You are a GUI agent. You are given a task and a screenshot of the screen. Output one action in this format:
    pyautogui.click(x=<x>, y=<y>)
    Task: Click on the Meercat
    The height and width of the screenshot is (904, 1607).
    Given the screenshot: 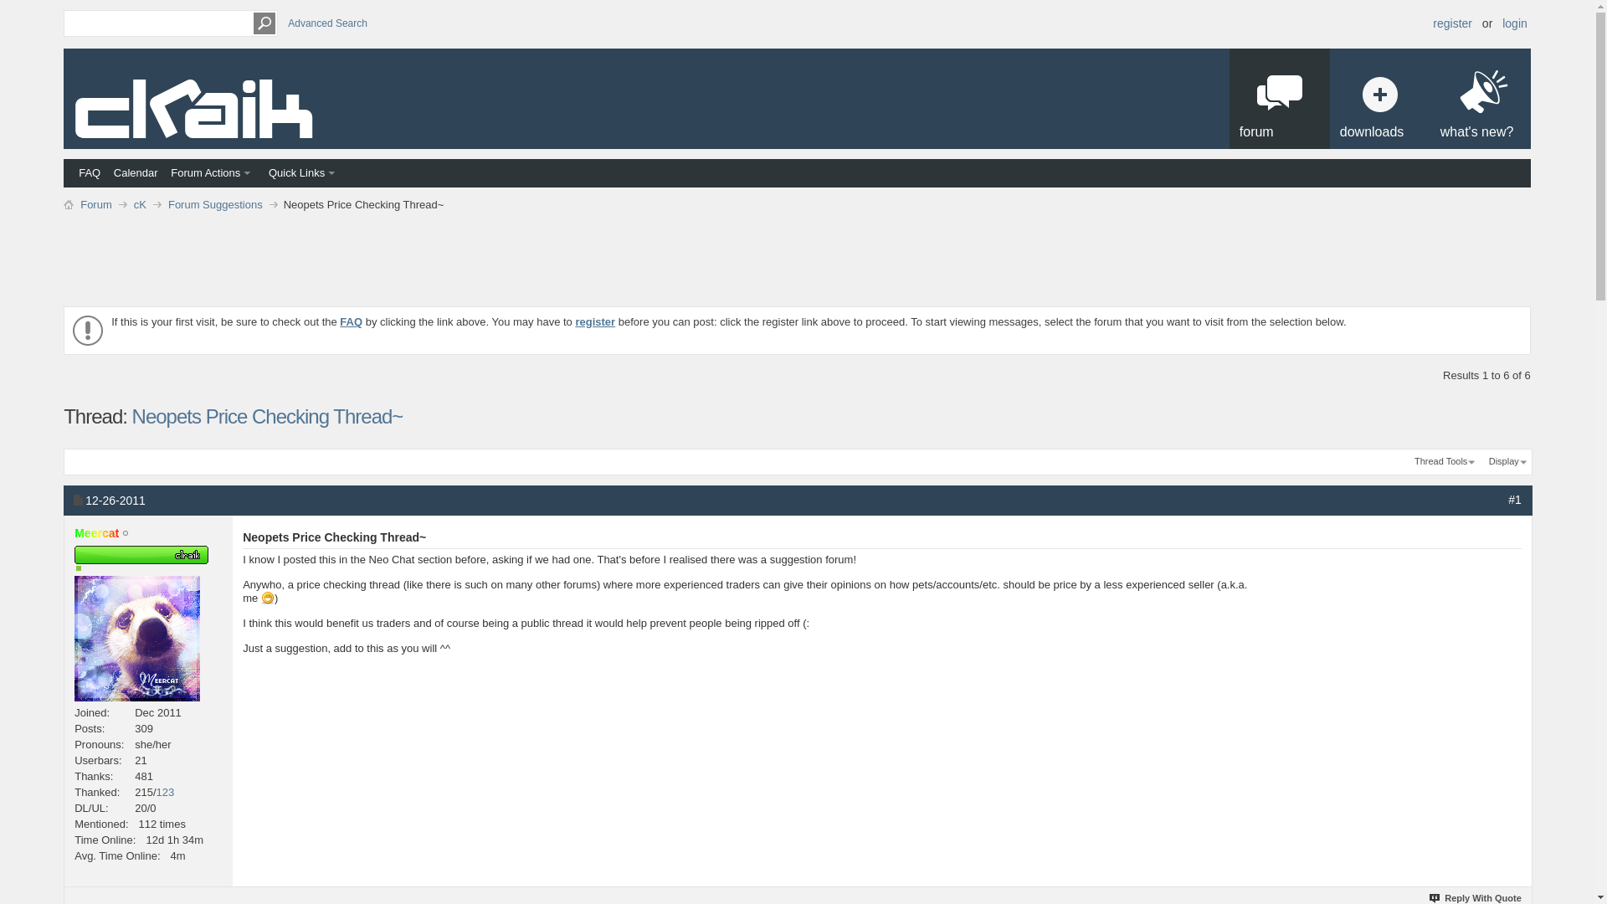 What is the action you would take?
    pyautogui.click(x=96, y=532)
    